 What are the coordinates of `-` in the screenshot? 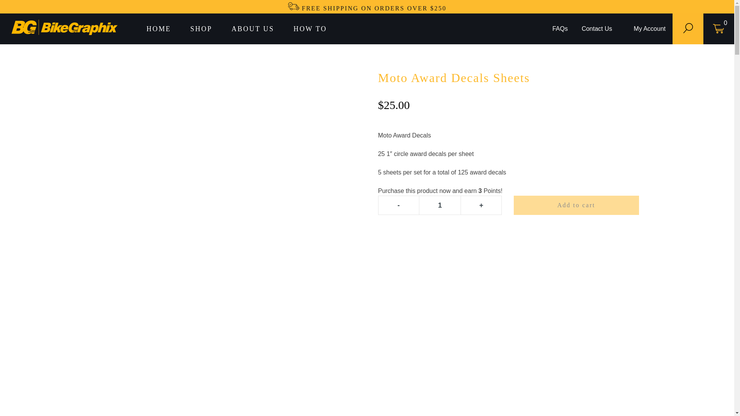 It's located at (399, 205).